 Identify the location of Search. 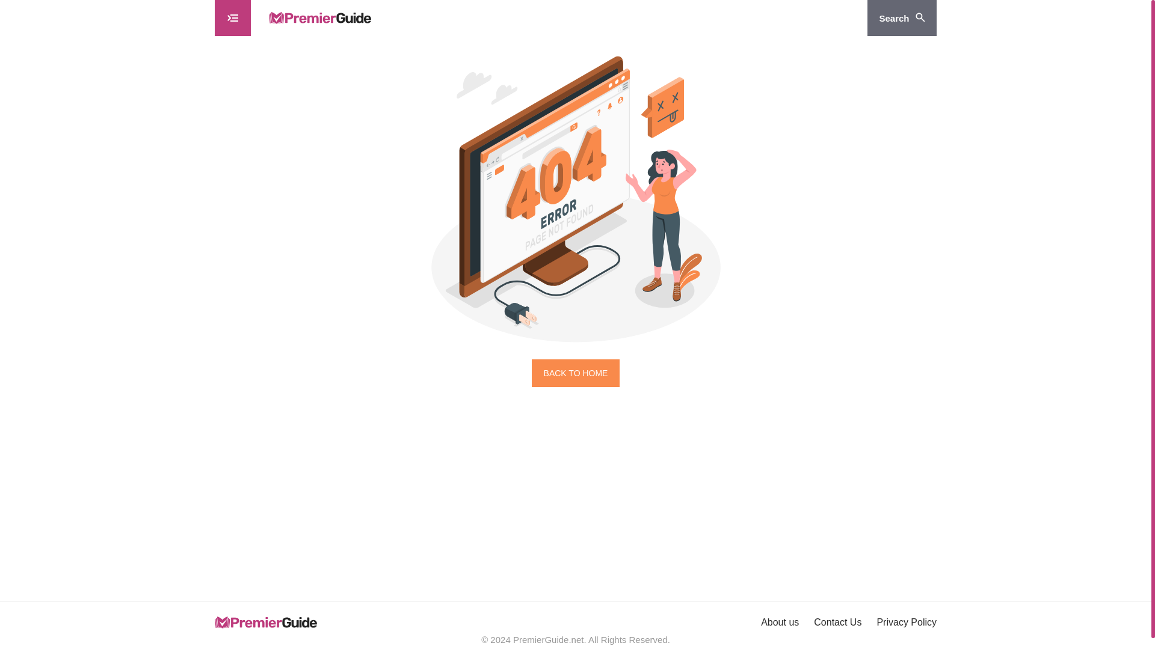
(902, 18).